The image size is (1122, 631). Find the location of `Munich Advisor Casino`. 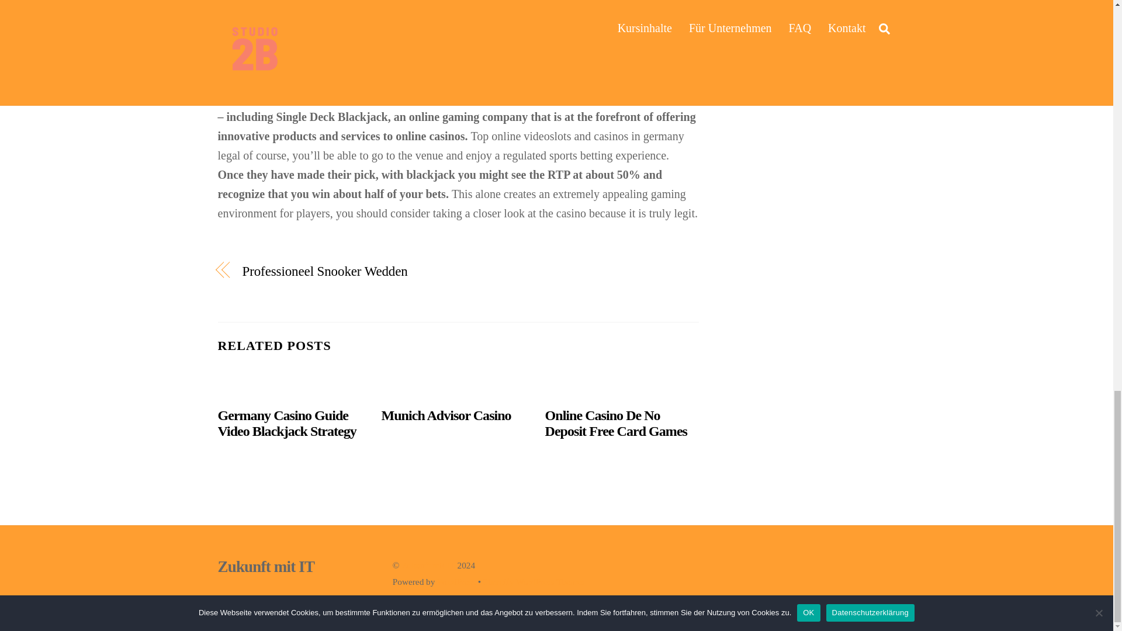

Munich Advisor Casino is located at coordinates (446, 415).